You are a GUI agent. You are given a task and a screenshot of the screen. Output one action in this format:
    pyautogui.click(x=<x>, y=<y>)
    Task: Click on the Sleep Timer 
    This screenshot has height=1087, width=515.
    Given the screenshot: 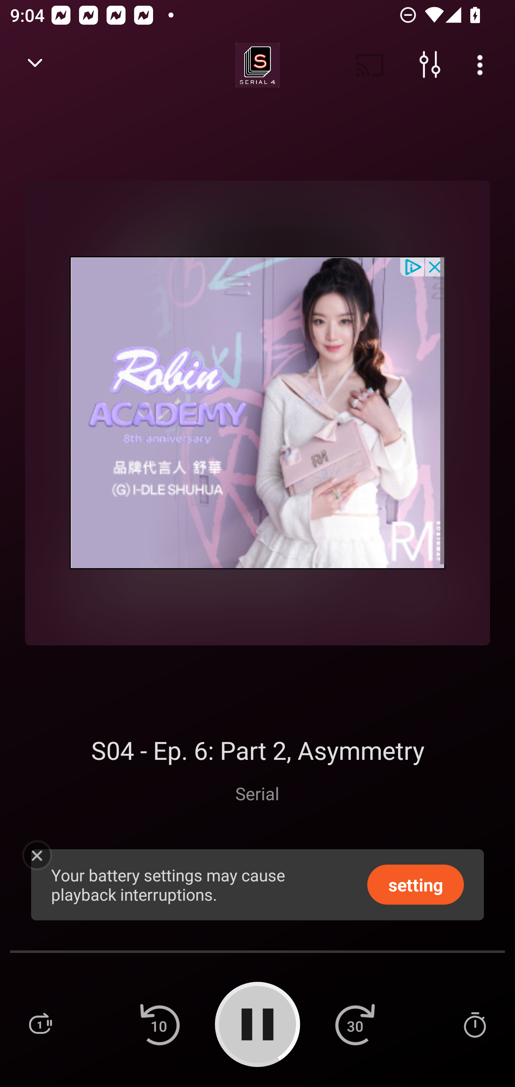 What is the action you would take?
    pyautogui.click(x=475, y=1024)
    